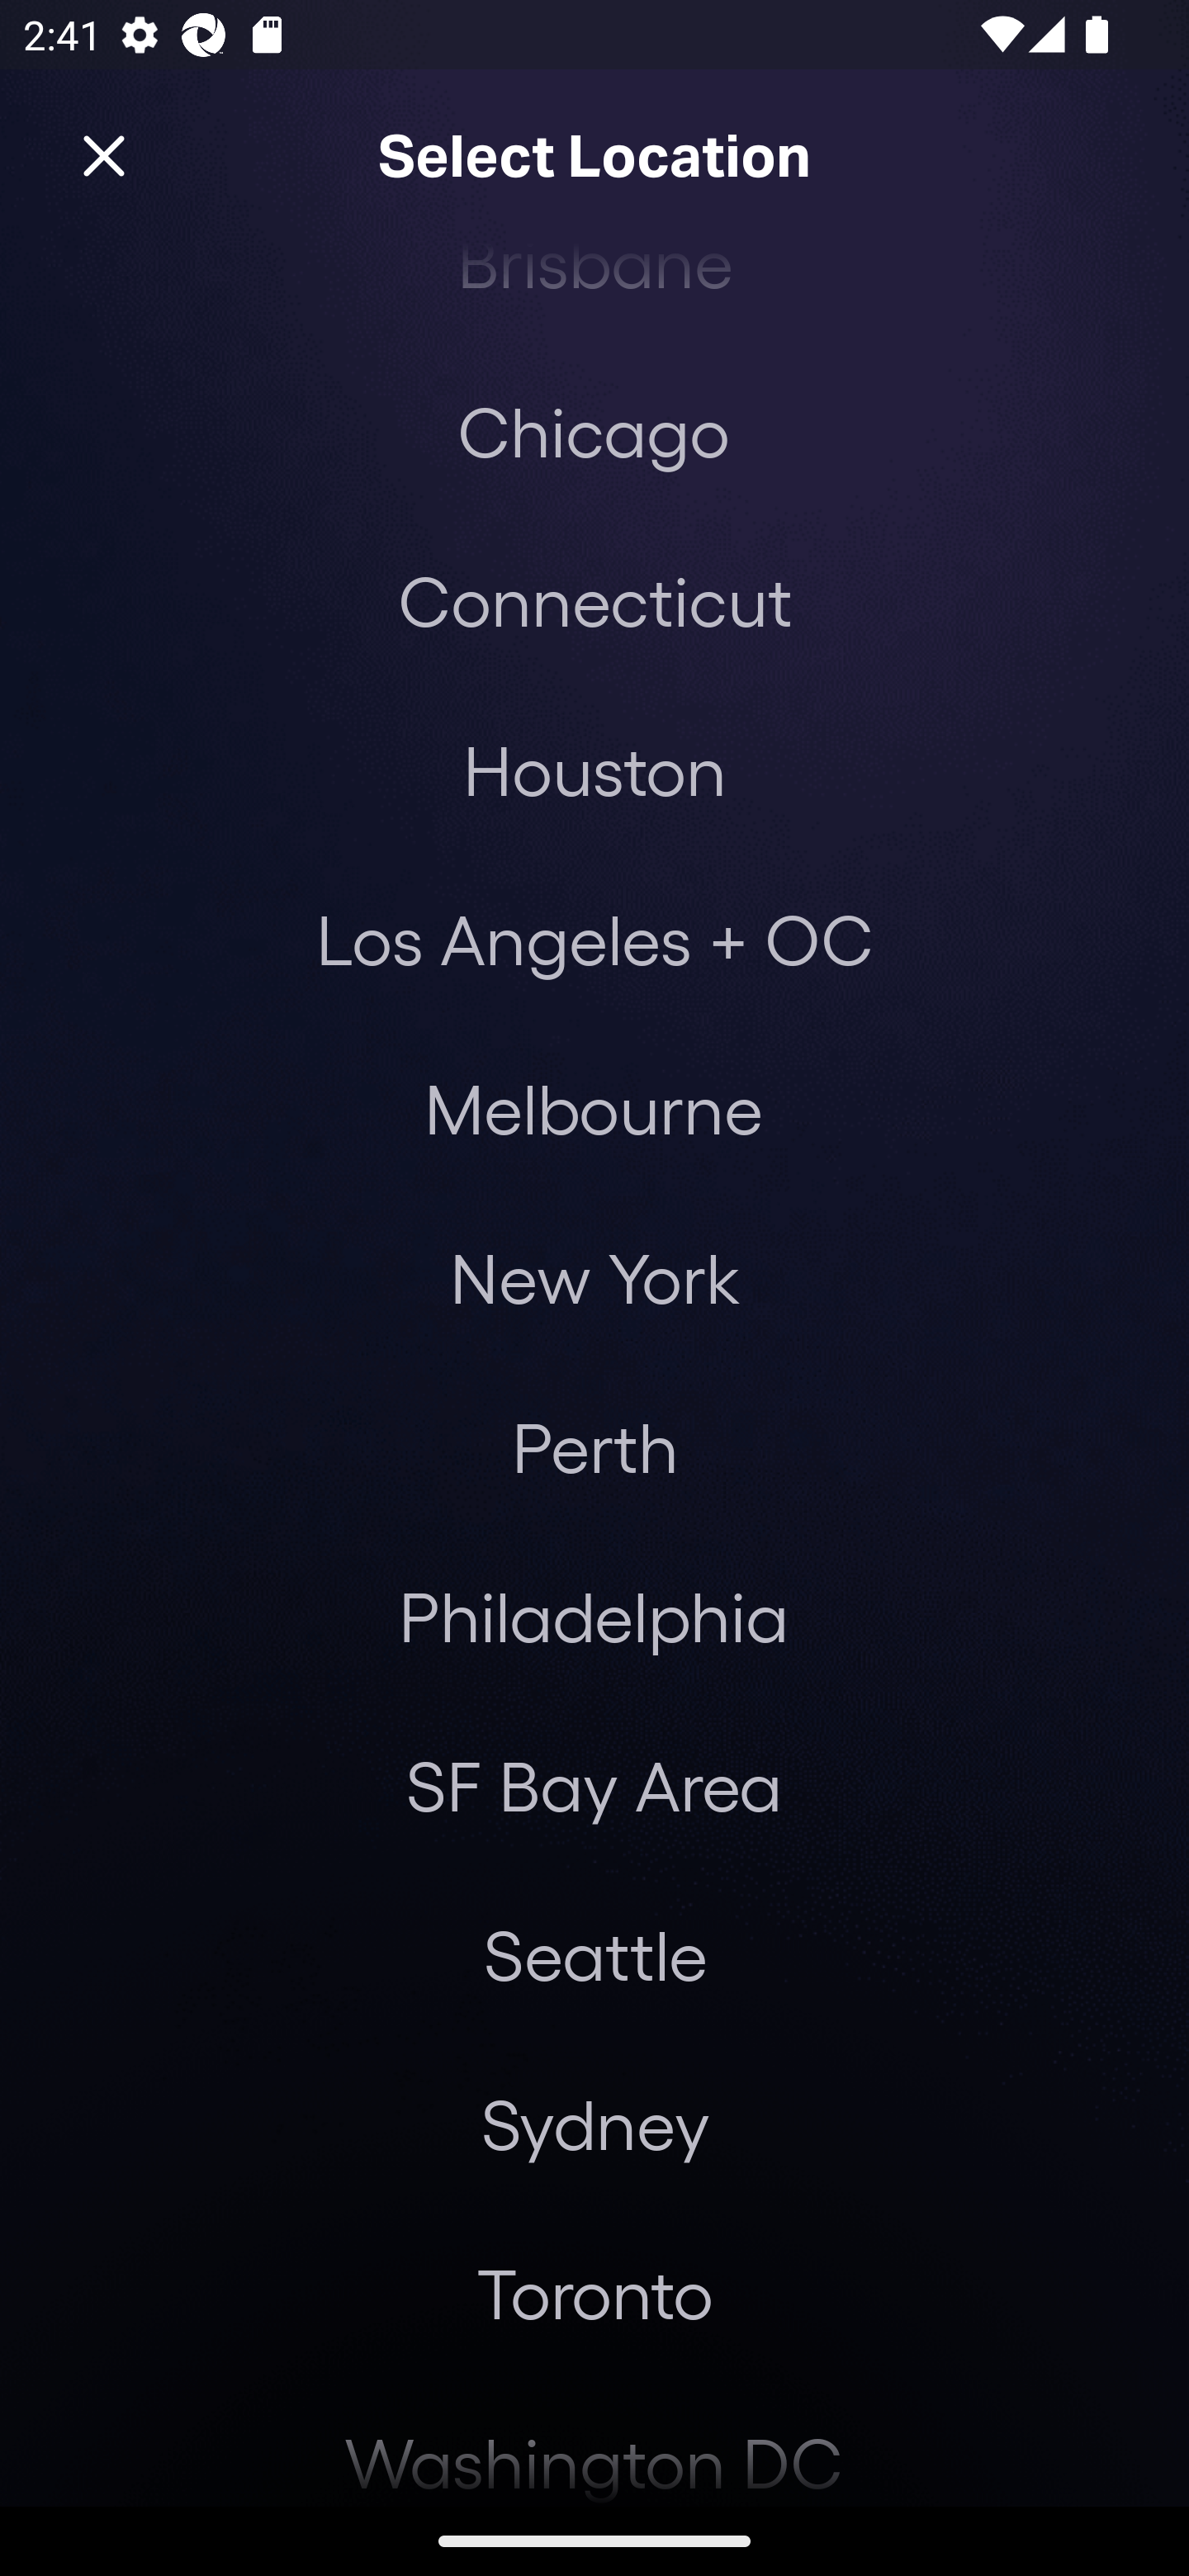  Describe the element at coordinates (594, 295) in the screenshot. I see `Brisbane` at that location.